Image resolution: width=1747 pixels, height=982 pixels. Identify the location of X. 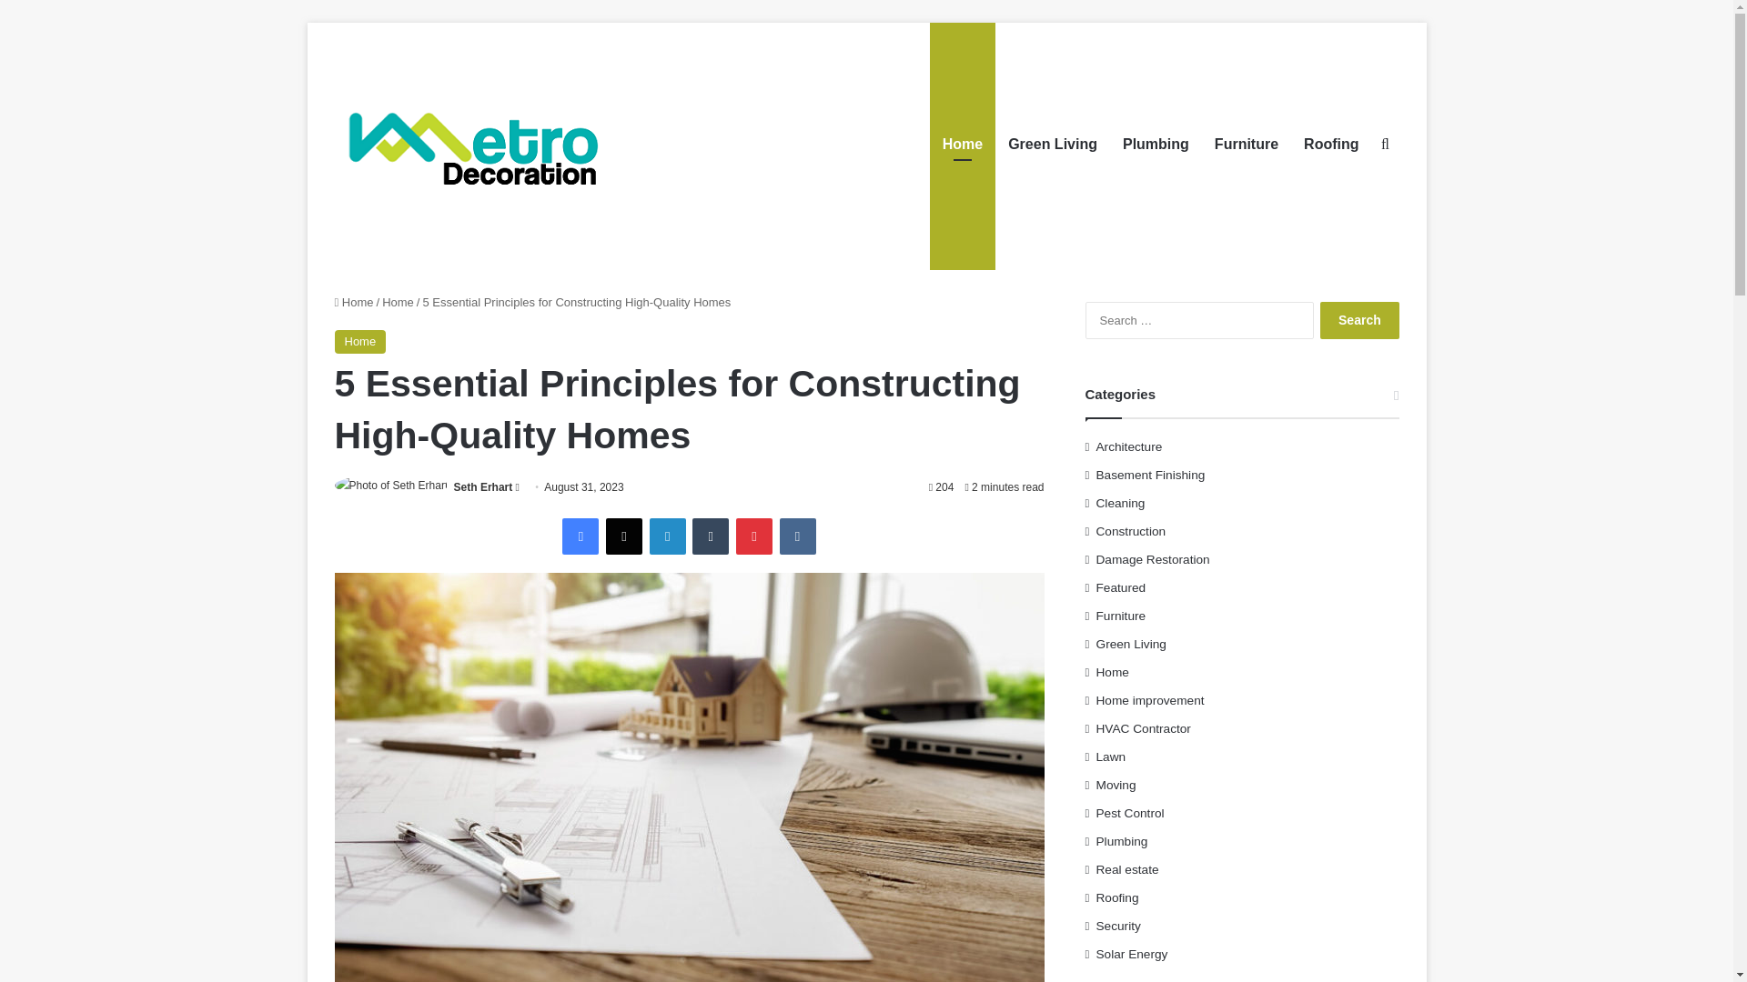
(624, 536).